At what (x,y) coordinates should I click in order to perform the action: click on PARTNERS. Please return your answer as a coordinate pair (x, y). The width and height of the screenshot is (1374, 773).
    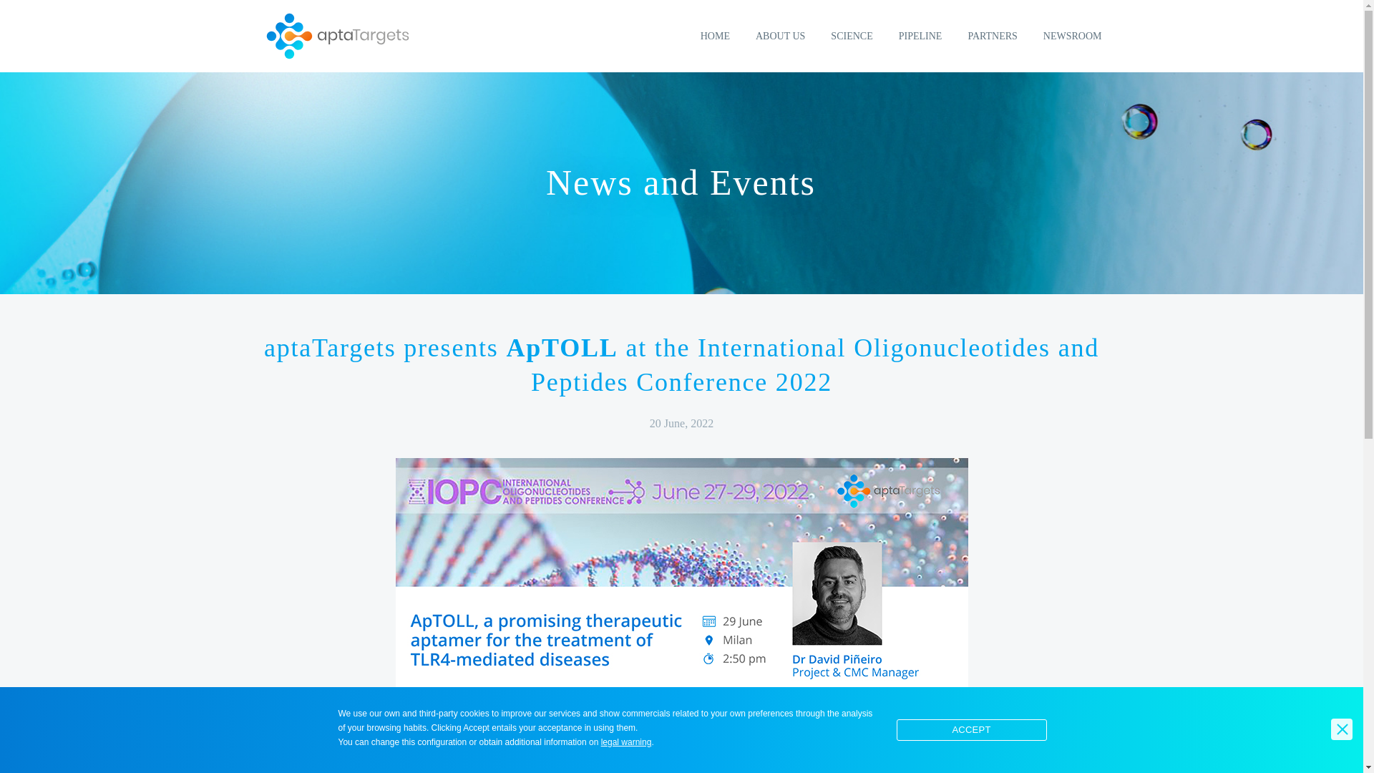
    Looking at the image, I should click on (992, 36).